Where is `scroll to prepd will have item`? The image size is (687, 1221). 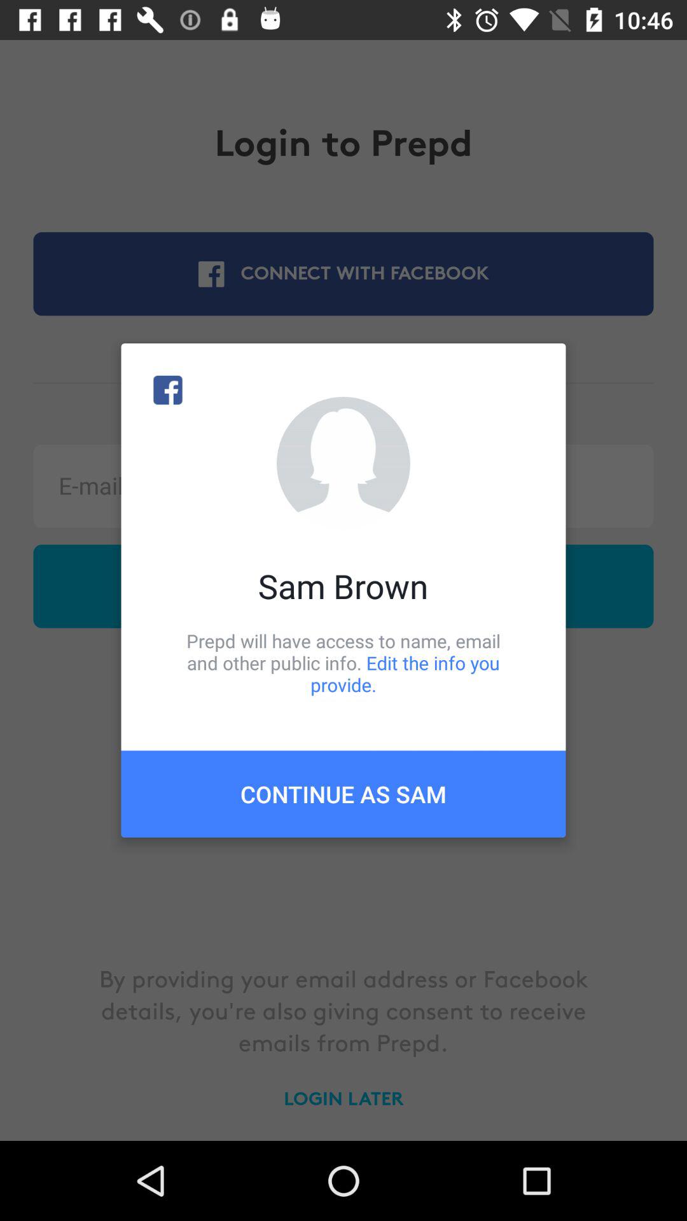
scroll to prepd will have item is located at coordinates (343, 663).